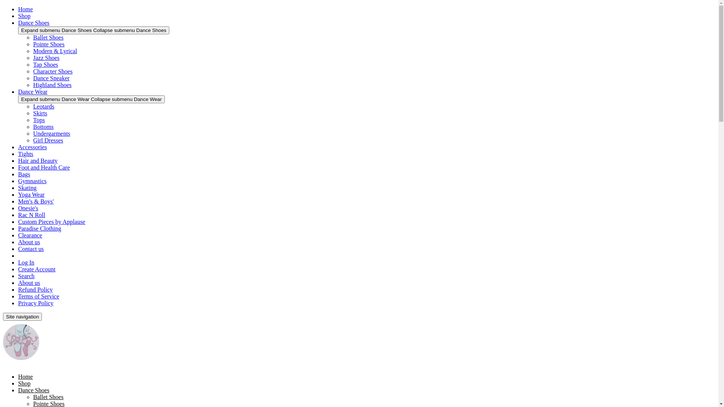 The image size is (724, 407). What do you see at coordinates (52, 85) in the screenshot?
I see `Highland Shoes` at bounding box center [52, 85].